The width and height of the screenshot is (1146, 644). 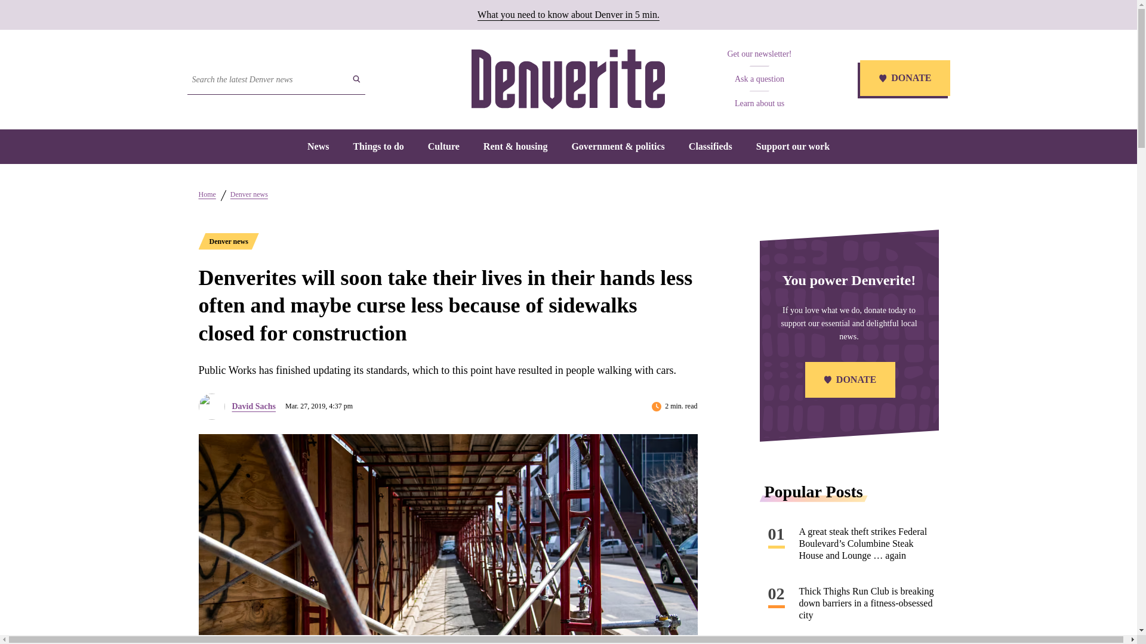 What do you see at coordinates (759, 104) in the screenshot?
I see `Learn about us` at bounding box center [759, 104].